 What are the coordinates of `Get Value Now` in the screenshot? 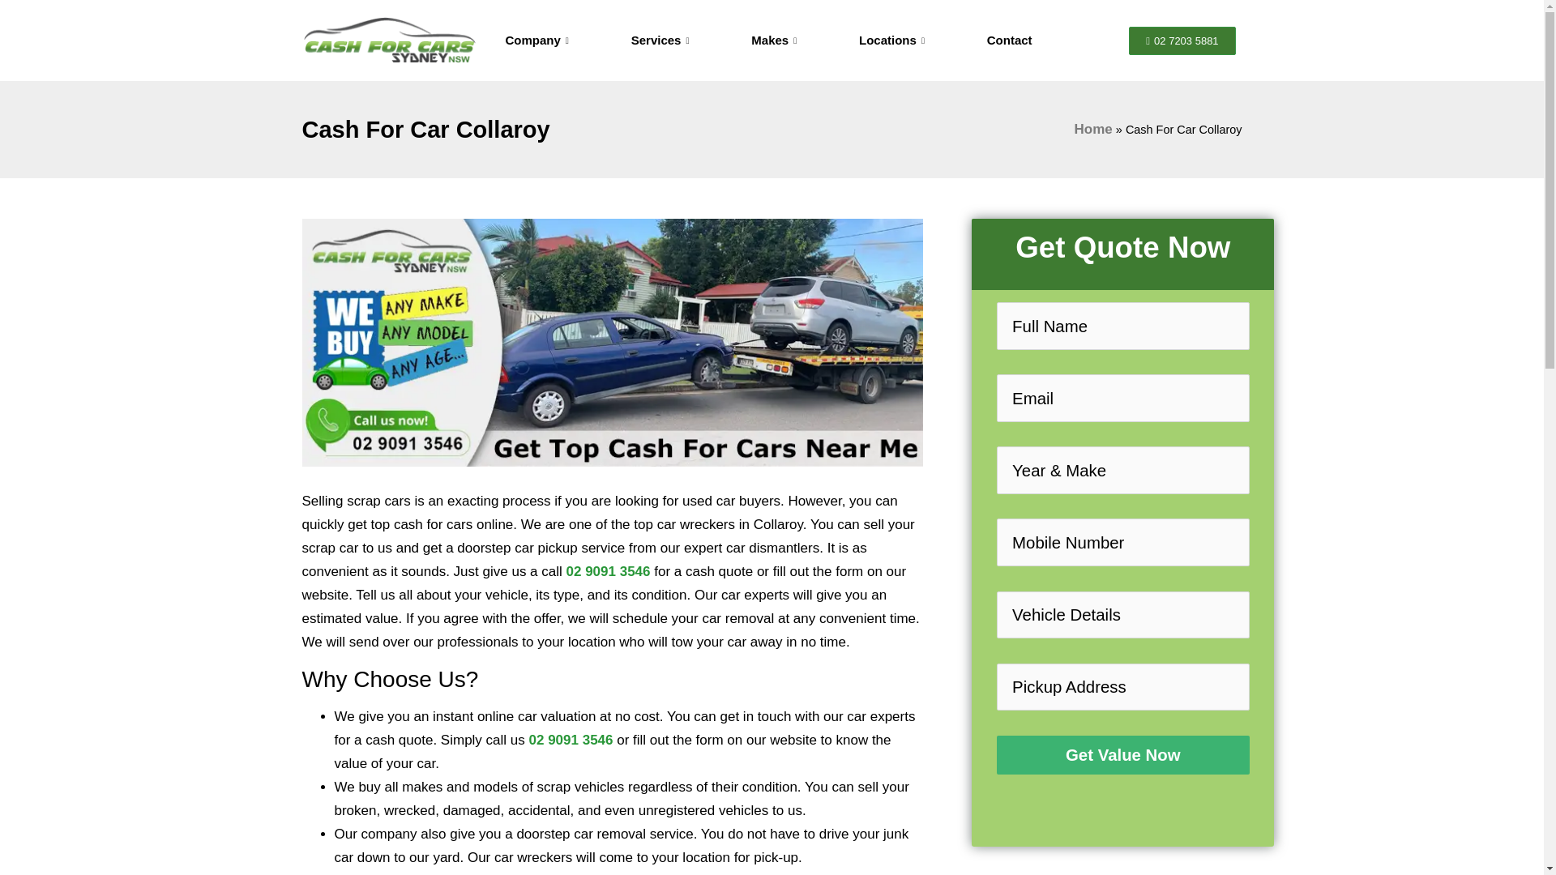 It's located at (1123, 755).